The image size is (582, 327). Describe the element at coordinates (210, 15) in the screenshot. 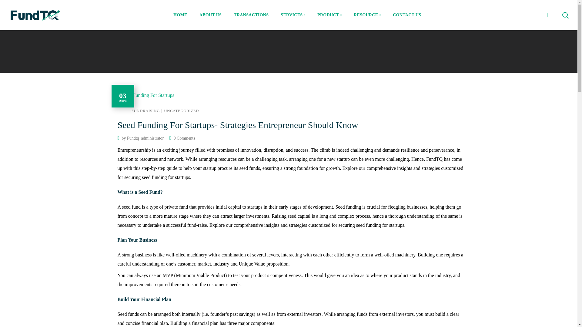

I see `ABOUT US` at that location.